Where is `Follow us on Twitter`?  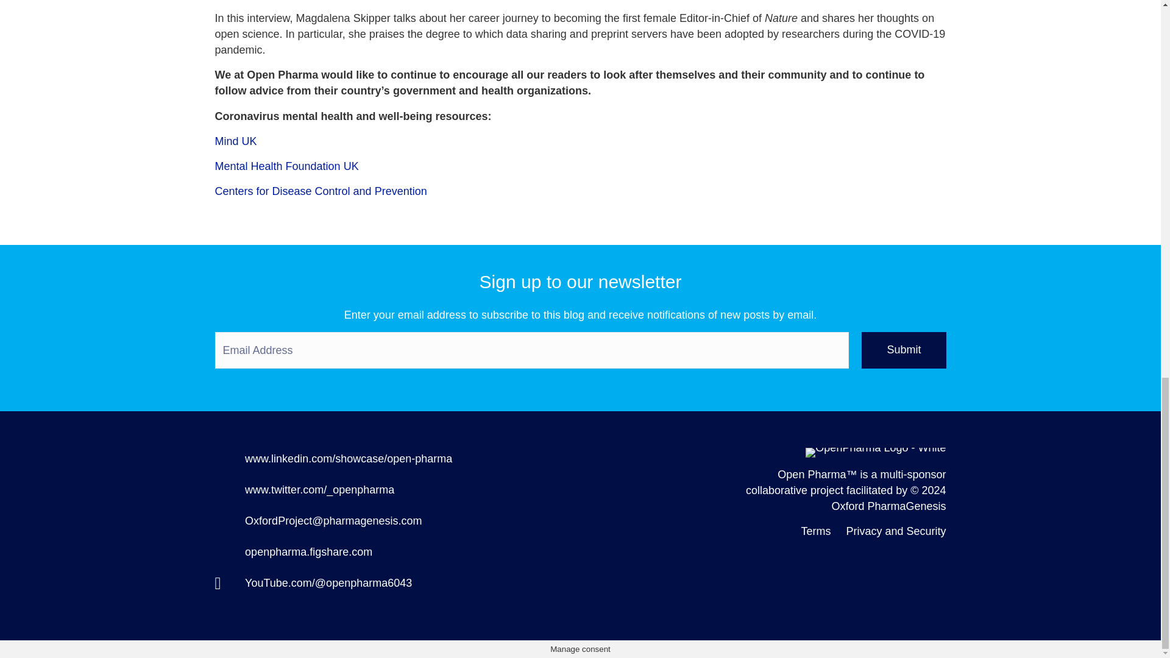
Follow us on Twitter is located at coordinates (319, 490).